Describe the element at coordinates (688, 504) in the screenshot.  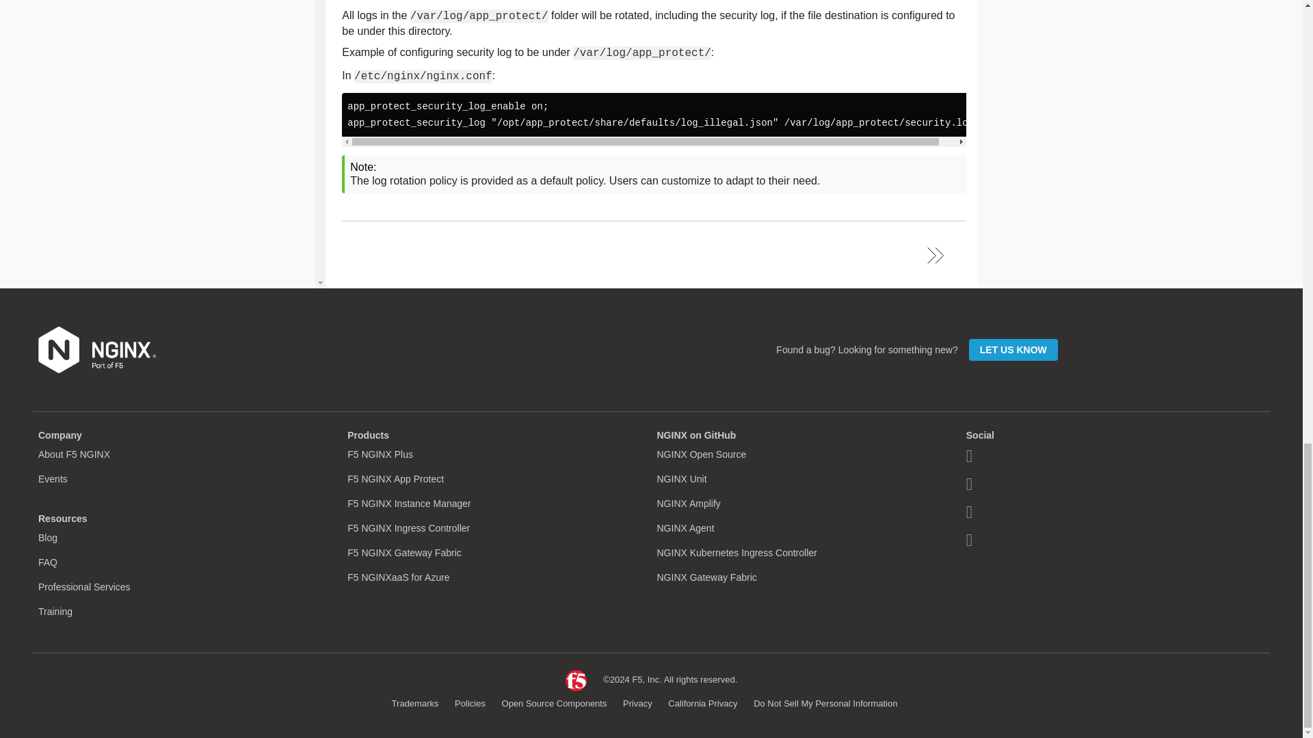
I see `NGINX Amplify` at that location.